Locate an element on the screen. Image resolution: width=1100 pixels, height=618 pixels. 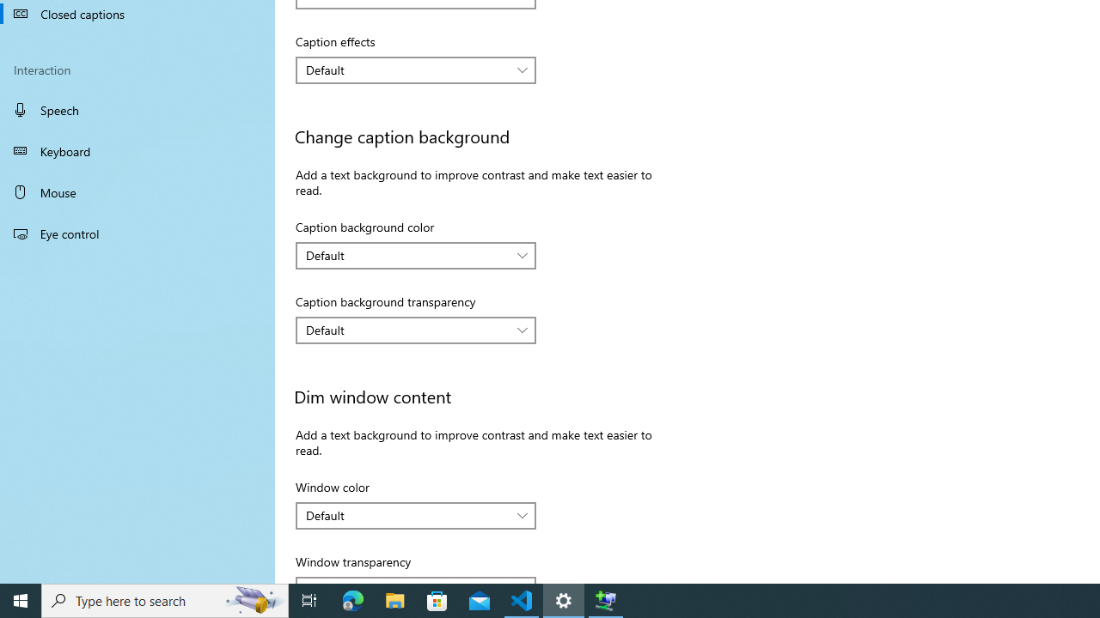
Default is located at coordinates (406, 515).